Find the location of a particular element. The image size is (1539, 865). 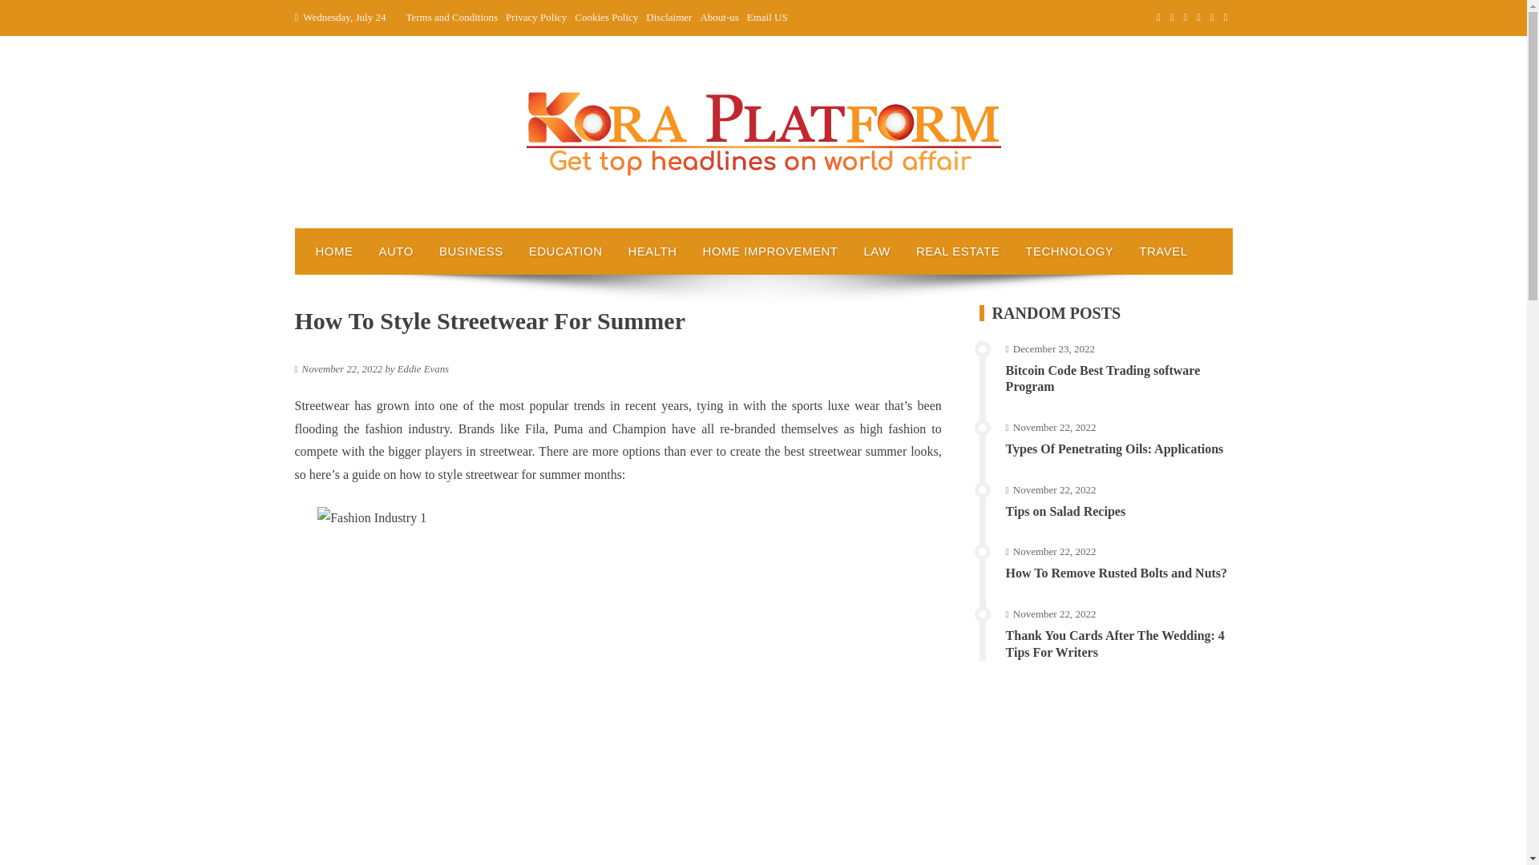

Email US is located at coordinates (767, 18).